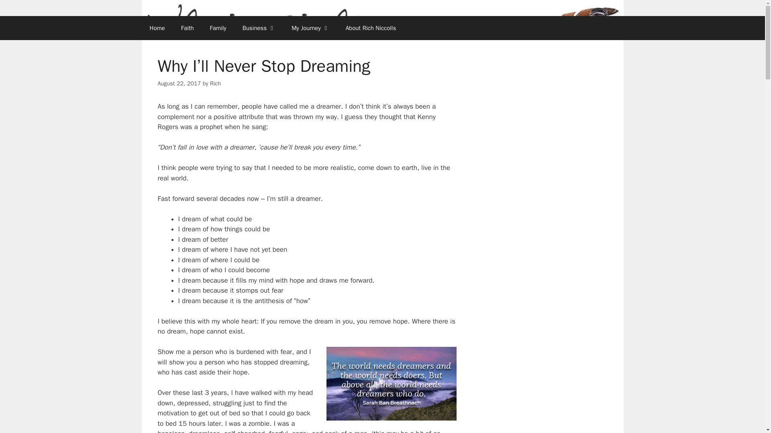 This screenshot has width=771, height=433. What do you see at coordinates (218, 28) in the screenshot?
I see `Family` at bounding box center [218, 28].